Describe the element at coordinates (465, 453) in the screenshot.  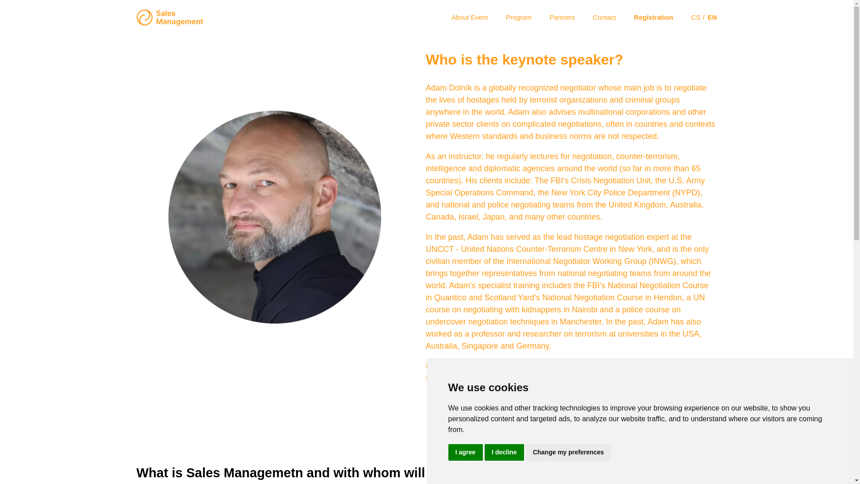
I see `I agree` at that location.